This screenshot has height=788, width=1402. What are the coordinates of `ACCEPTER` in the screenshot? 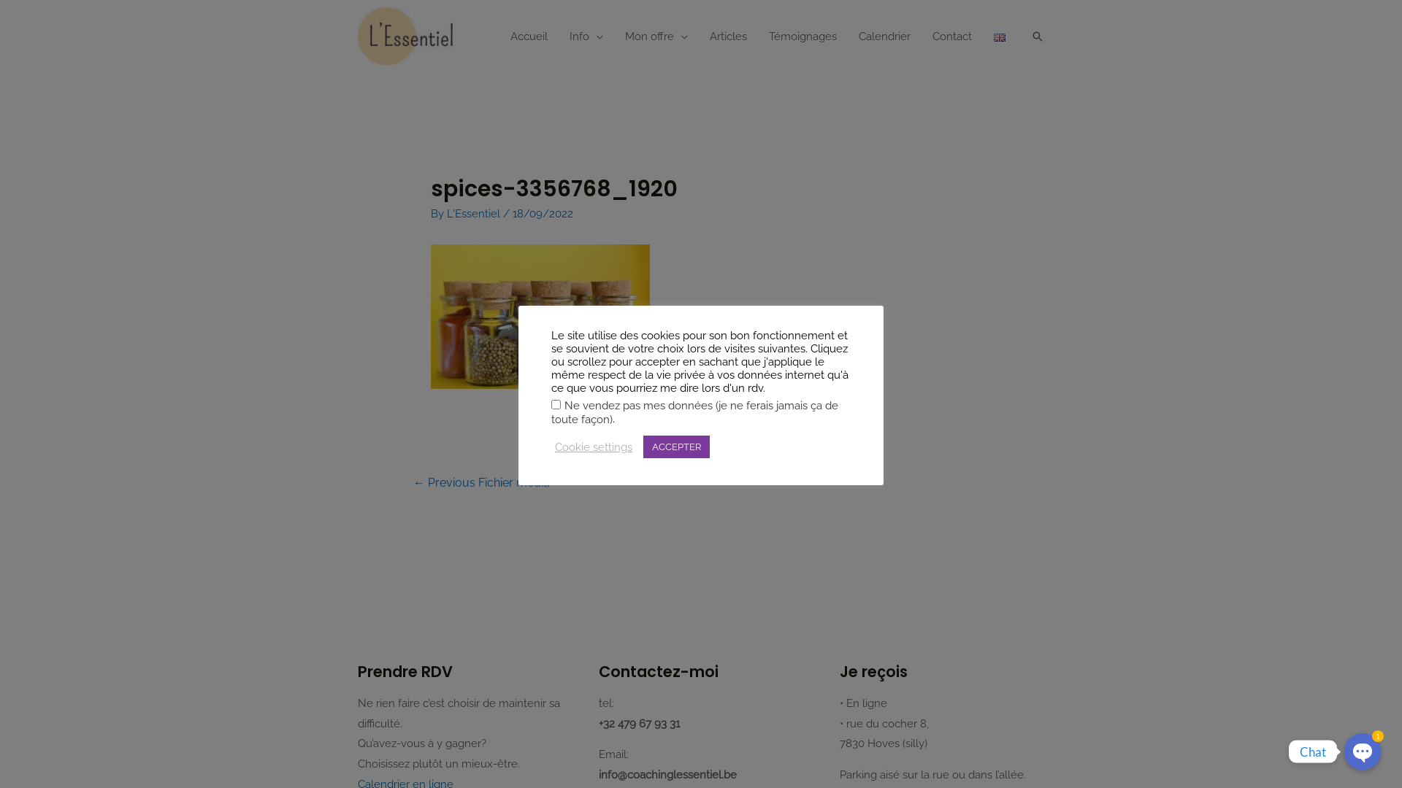 It's located at (676, 447).